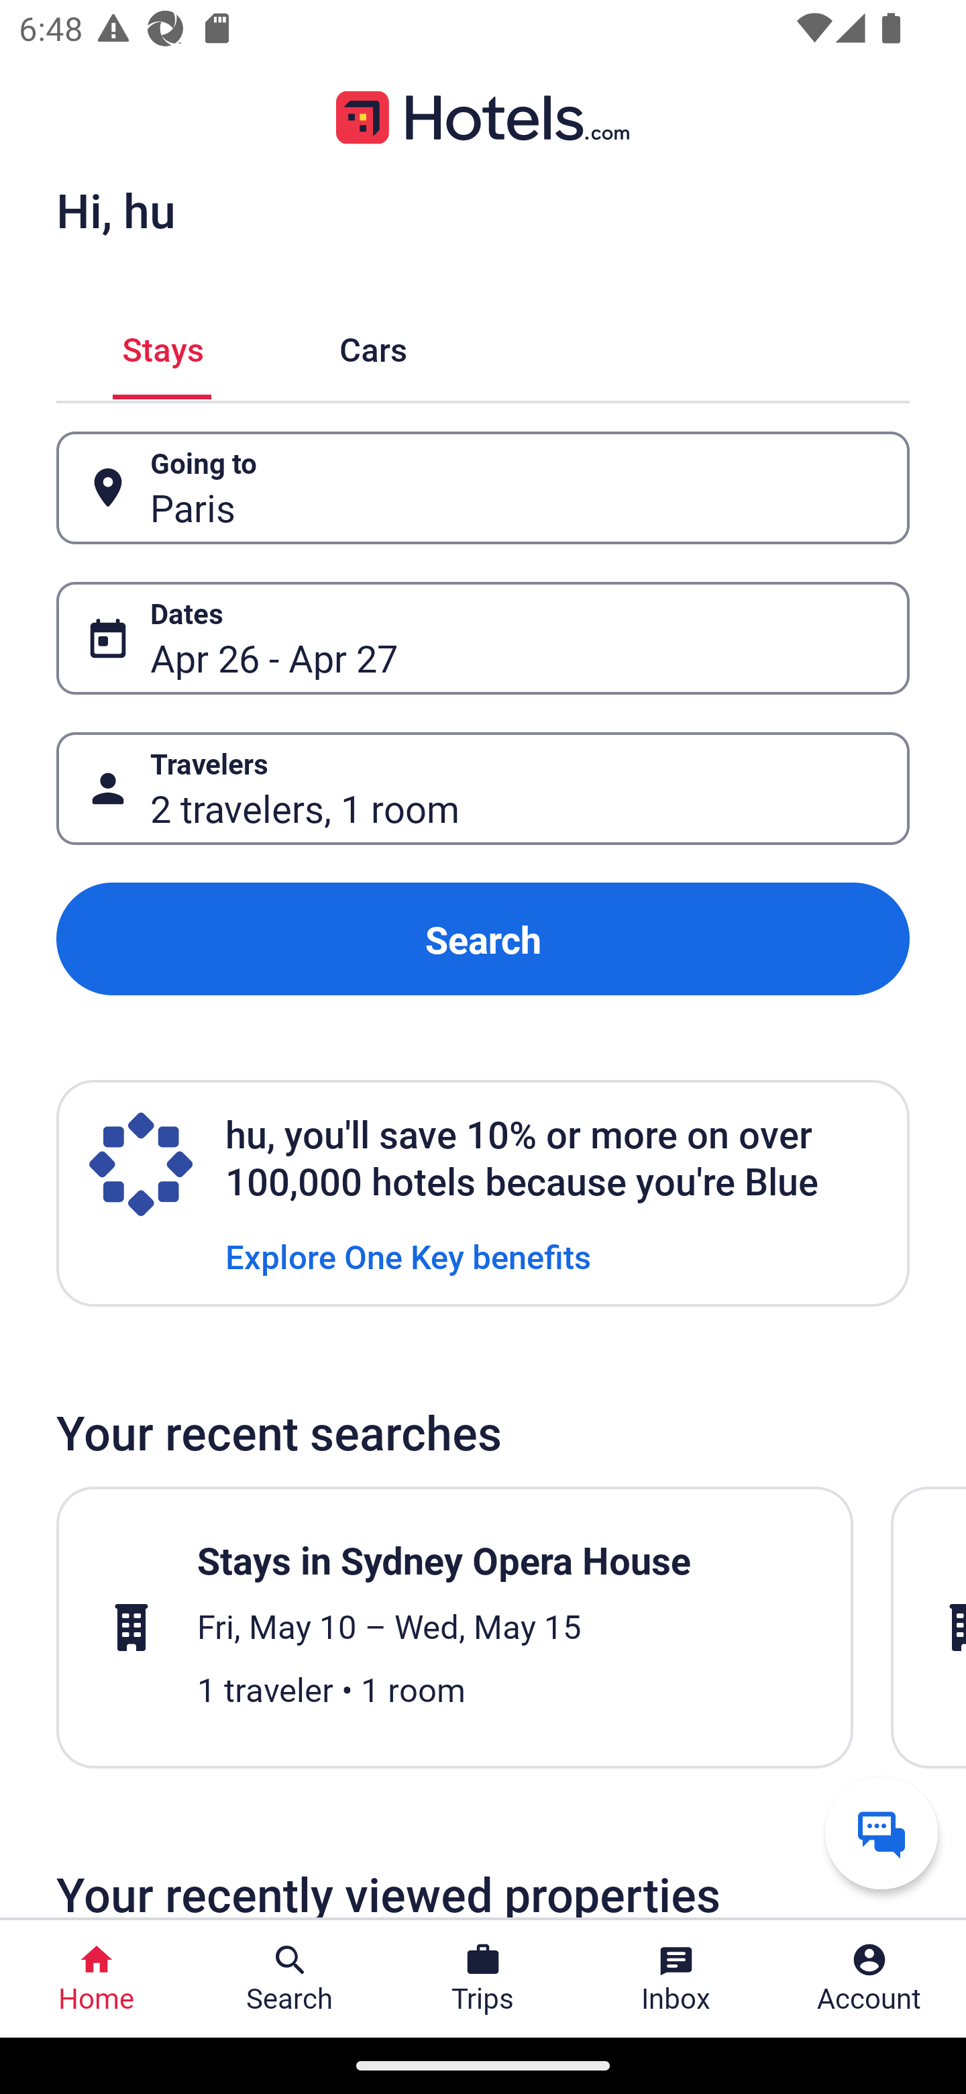 This screenshot has width=966, height=2094. What do you see at coordinates (290, 1979) in the screenshot?
I see `Search Search Button` at bounding box center [290, 1979].